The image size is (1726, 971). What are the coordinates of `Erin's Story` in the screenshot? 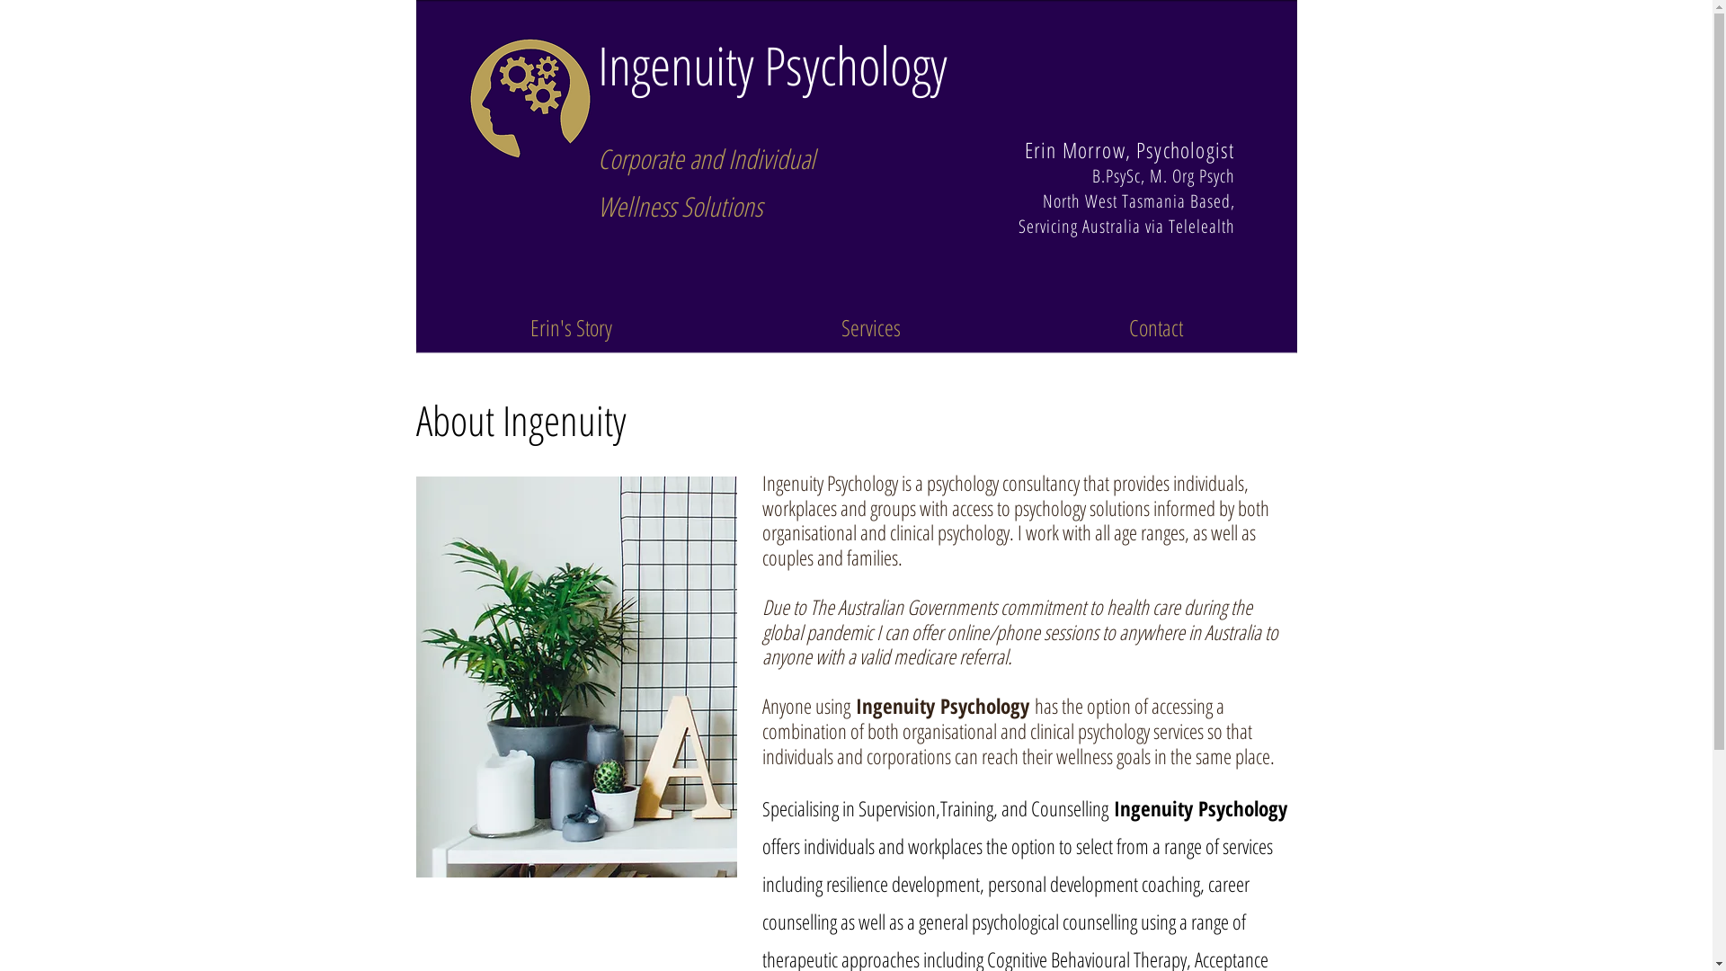 It's located at (570, 327).